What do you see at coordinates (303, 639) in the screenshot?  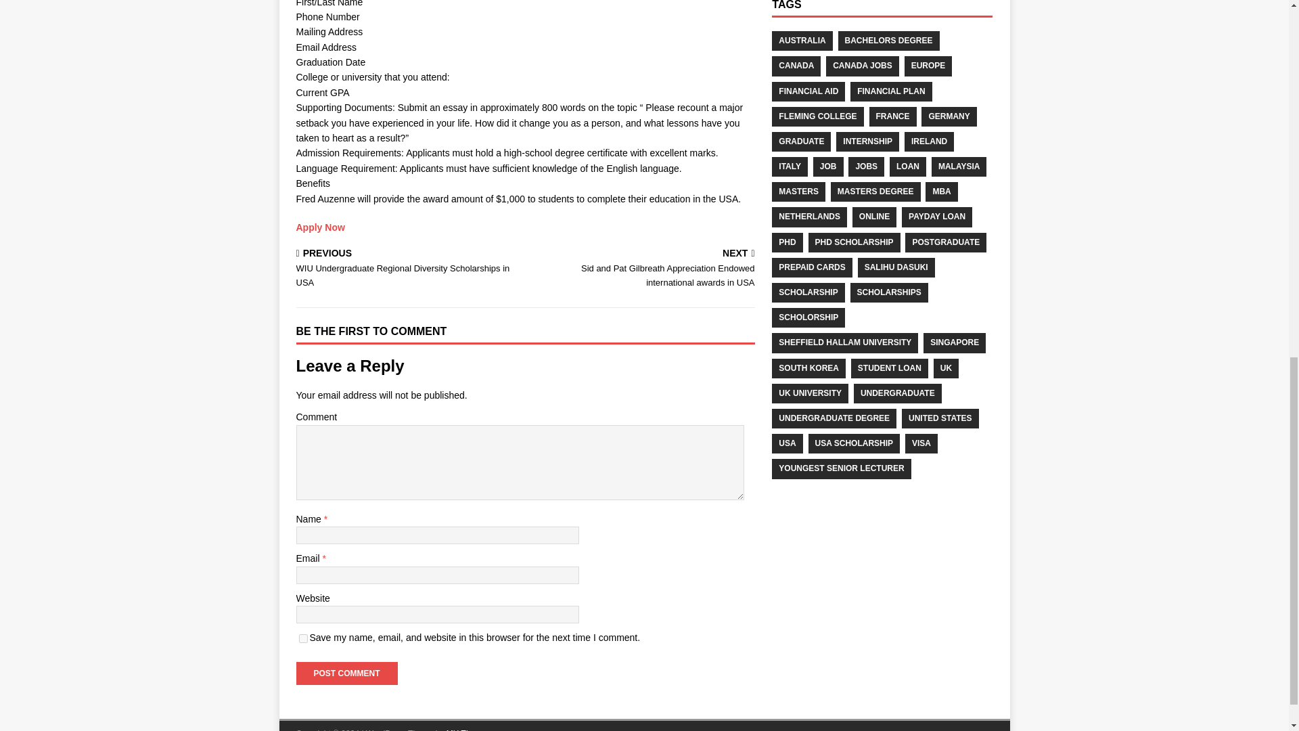 I see `yes` at bounding box center [303, 639].